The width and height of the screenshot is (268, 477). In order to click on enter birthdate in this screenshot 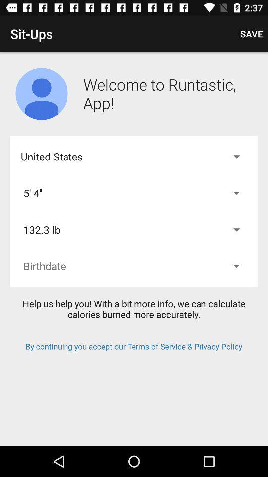, I will do `click(134, 266)`.